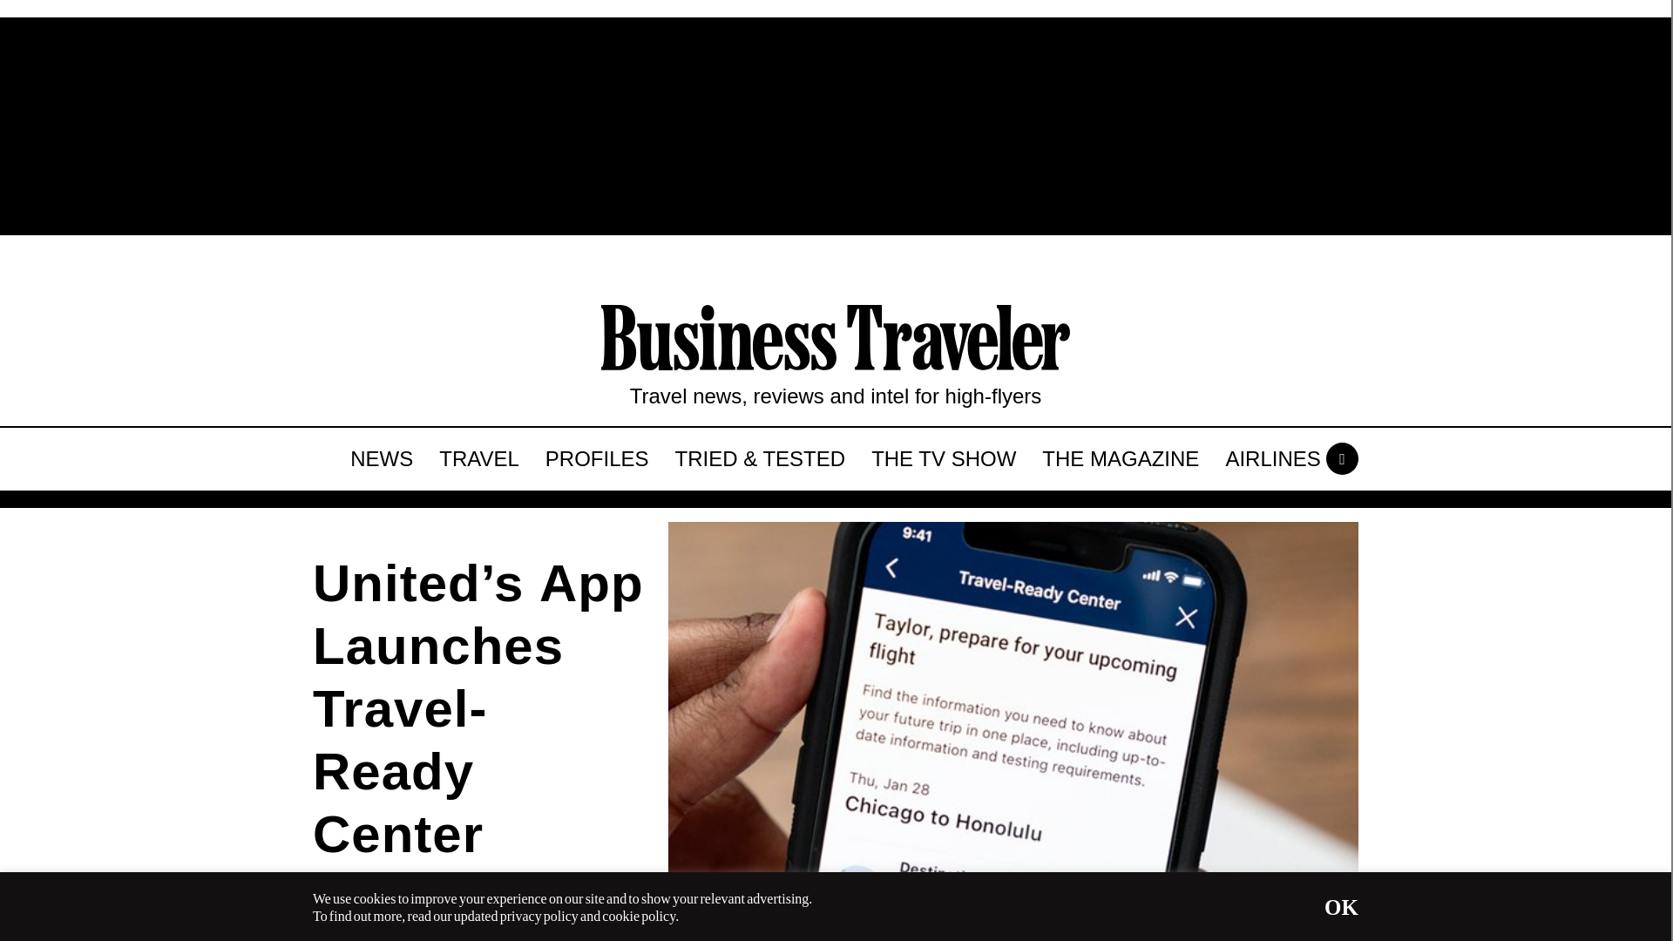 This screenshot has width=1673, height=941. I want to click on TRAVEL, so click(479, 458).